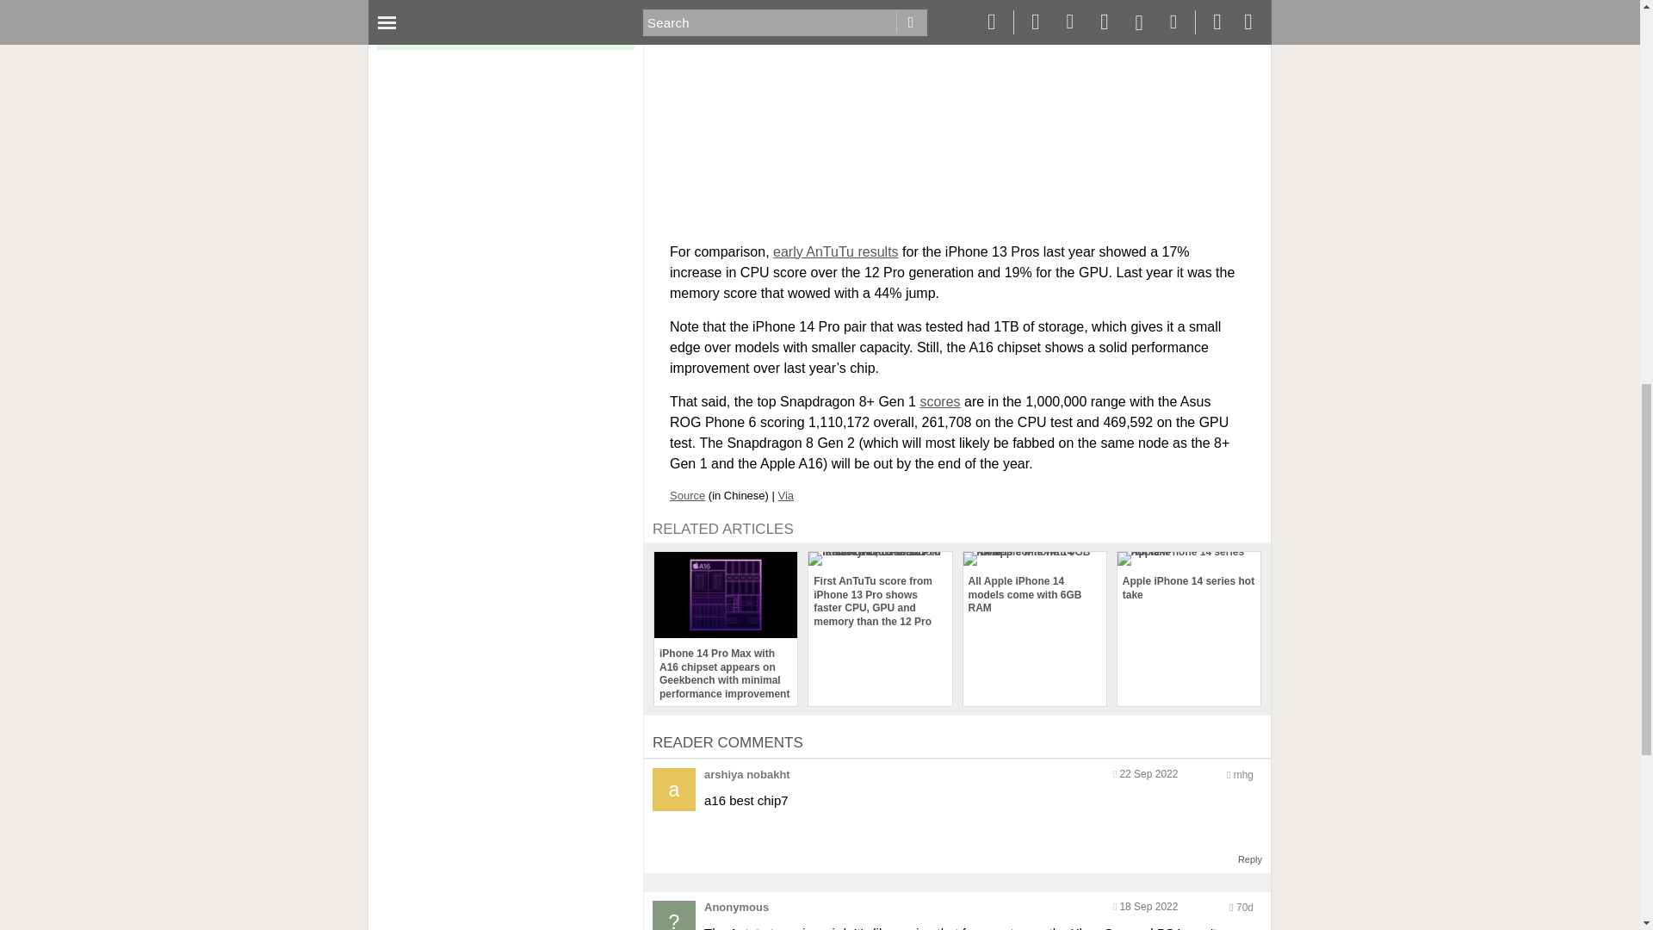  I want to click on Encoded anonymized location, so click(1243, 775).